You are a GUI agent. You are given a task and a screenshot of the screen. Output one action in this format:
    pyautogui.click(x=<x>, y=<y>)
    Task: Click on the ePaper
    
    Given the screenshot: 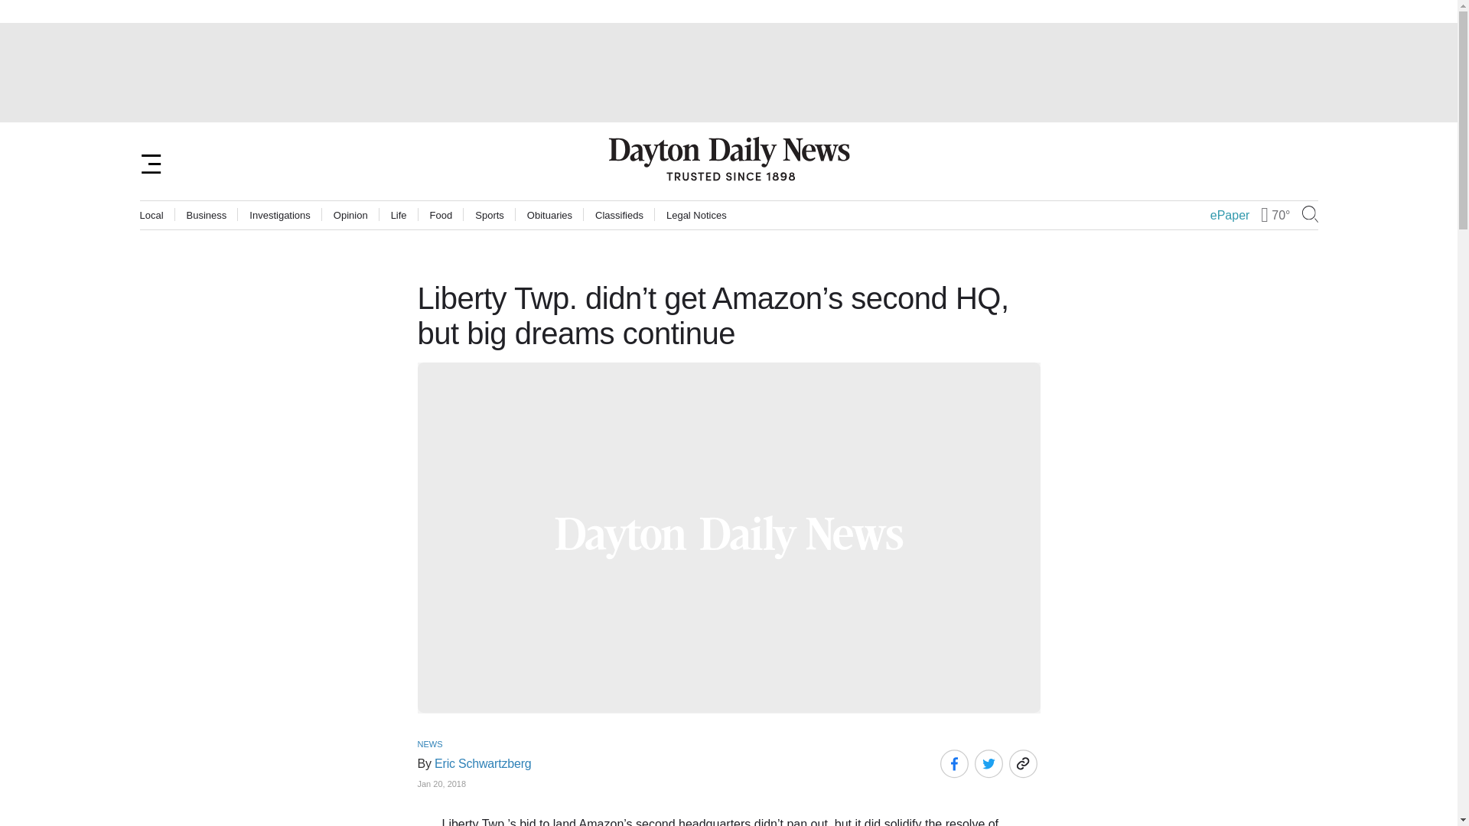 What is the action you would take?
    pyautogui.click(x=1230, y=216)
    